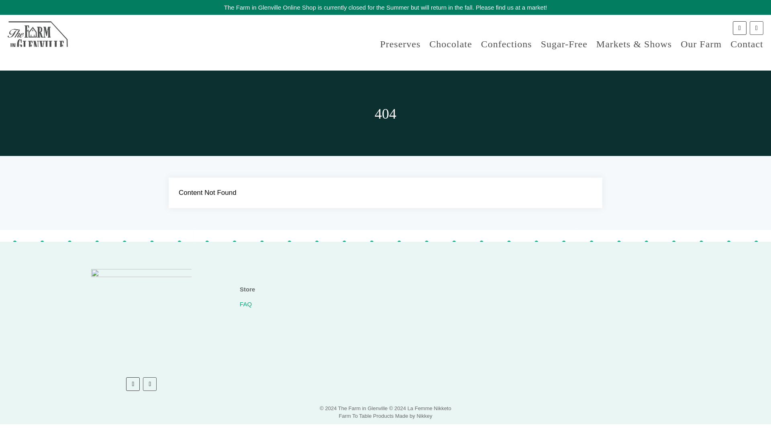 The image size is (771, 433). What do you see at coordinates (564, 46) in the screenshot?
I see `Sugar-Free` at bounding box center [564, 46].